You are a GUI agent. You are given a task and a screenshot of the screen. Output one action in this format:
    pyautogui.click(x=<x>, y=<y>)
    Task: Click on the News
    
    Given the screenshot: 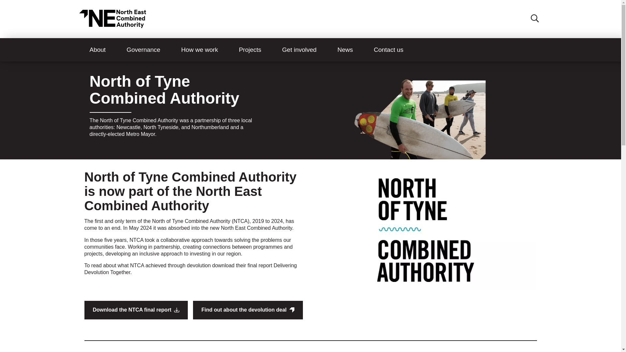 What is the action you would take?
    pyautogui.click(x=345, y=50)
    